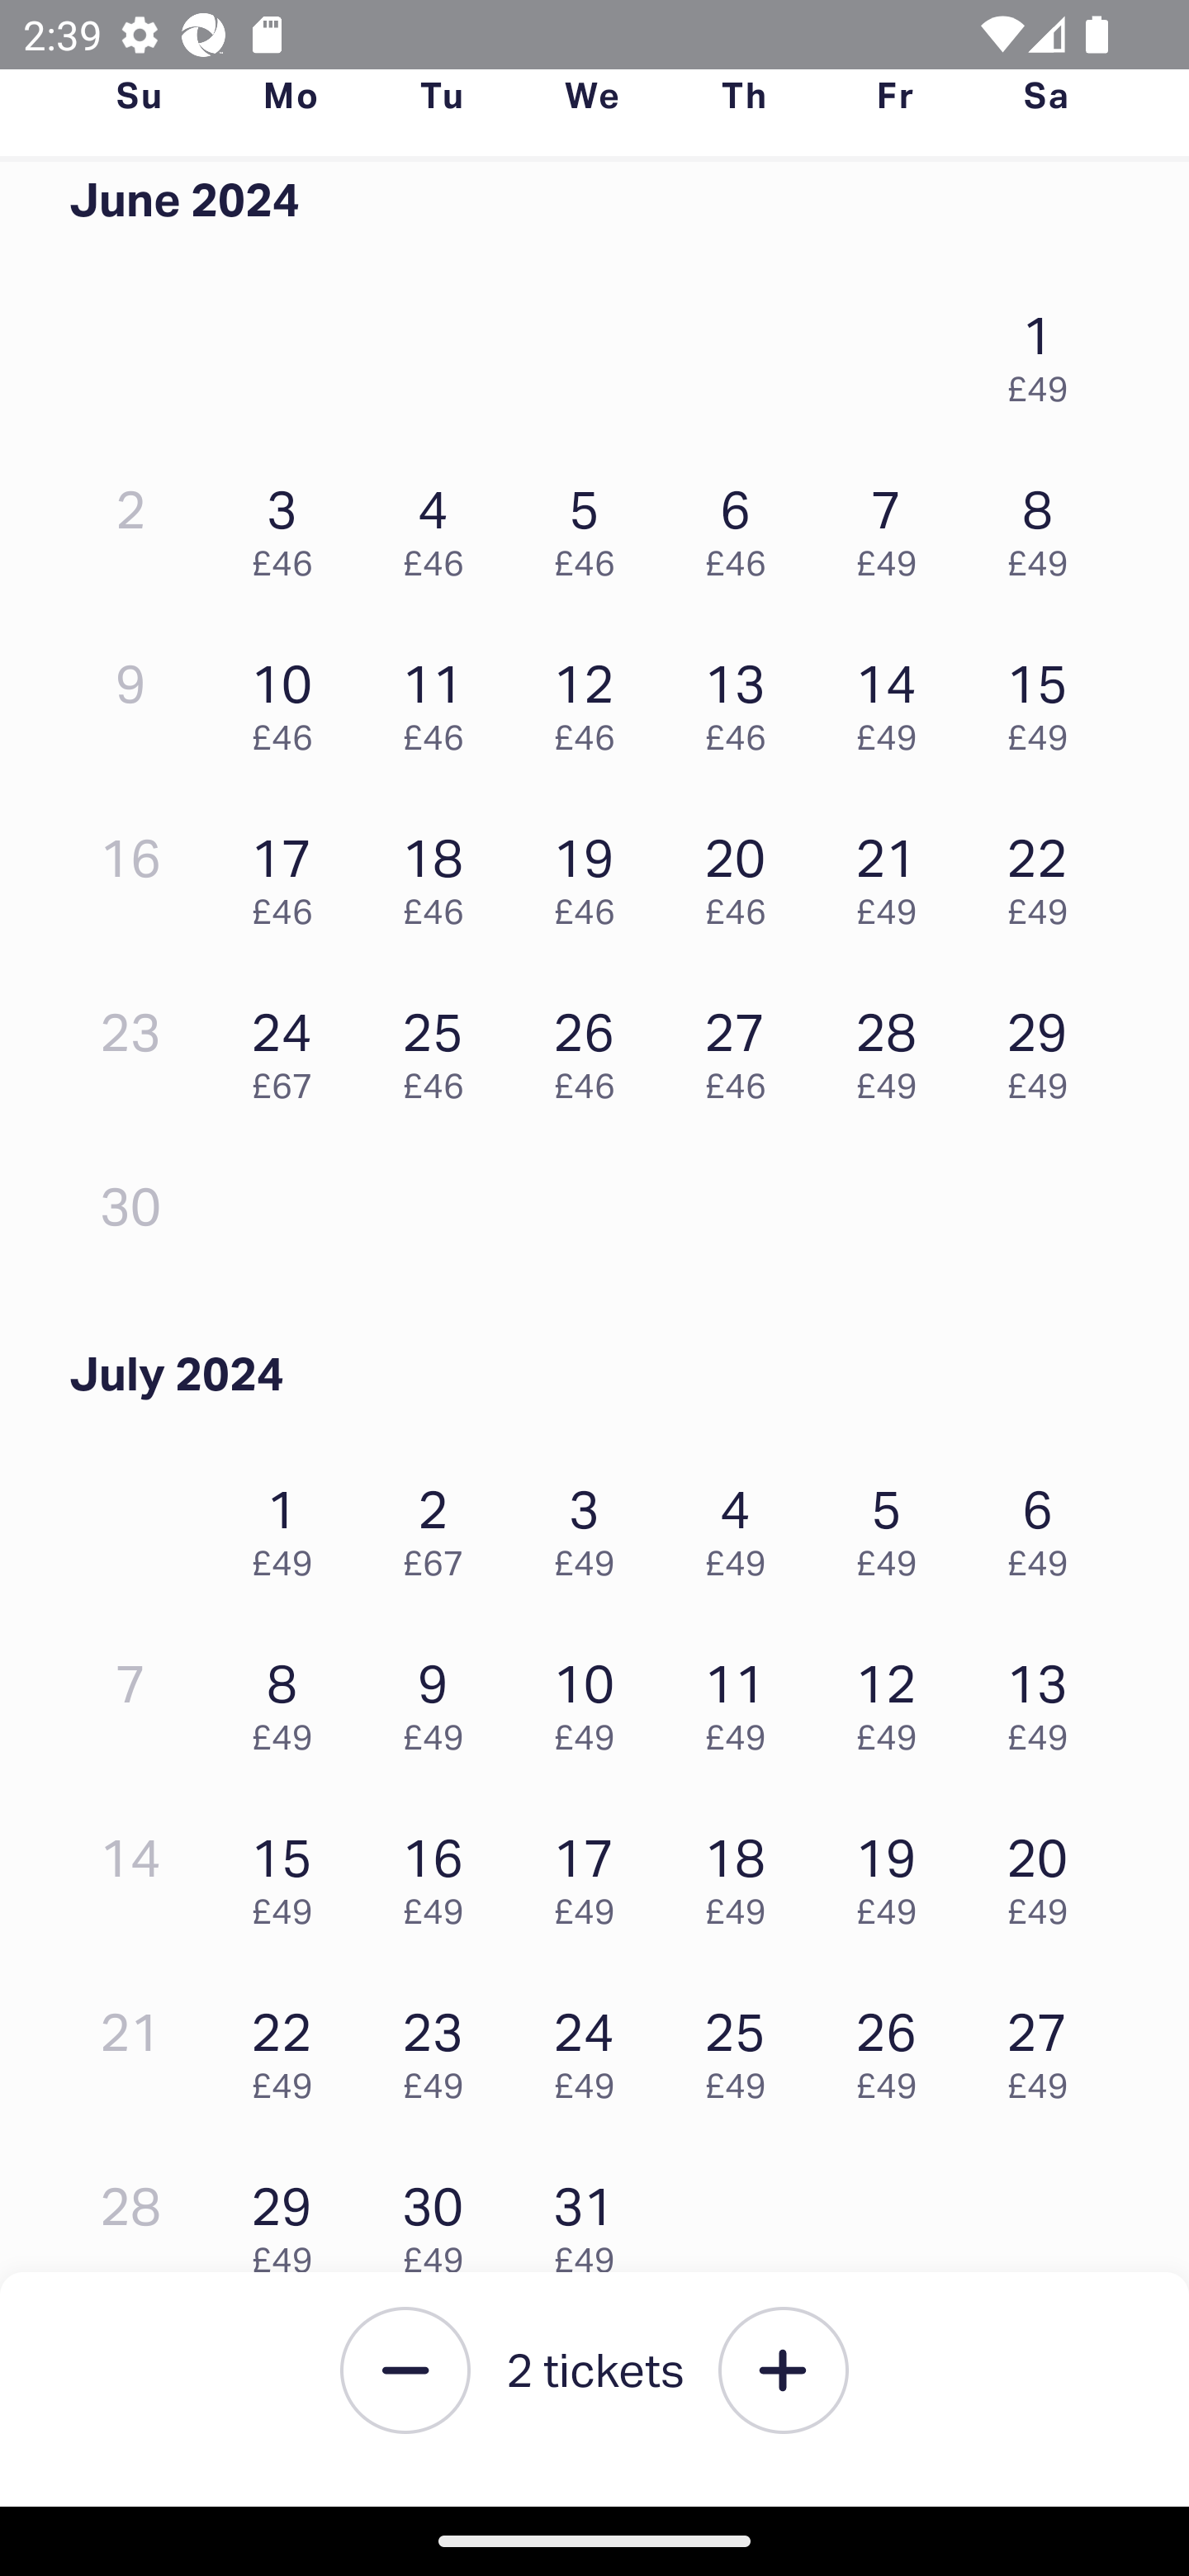 The width and height of the screenshot is (1189, 2576). I want to click on 26 £49, so click(894, 2048).